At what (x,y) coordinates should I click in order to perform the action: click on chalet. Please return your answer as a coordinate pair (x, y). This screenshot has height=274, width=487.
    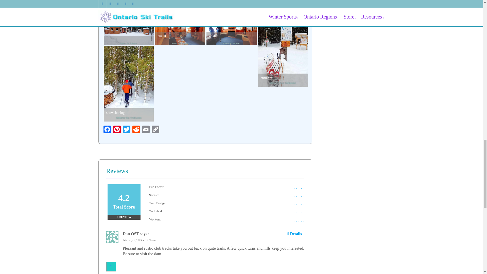
    Looking at the image, I should click on (231, 28).